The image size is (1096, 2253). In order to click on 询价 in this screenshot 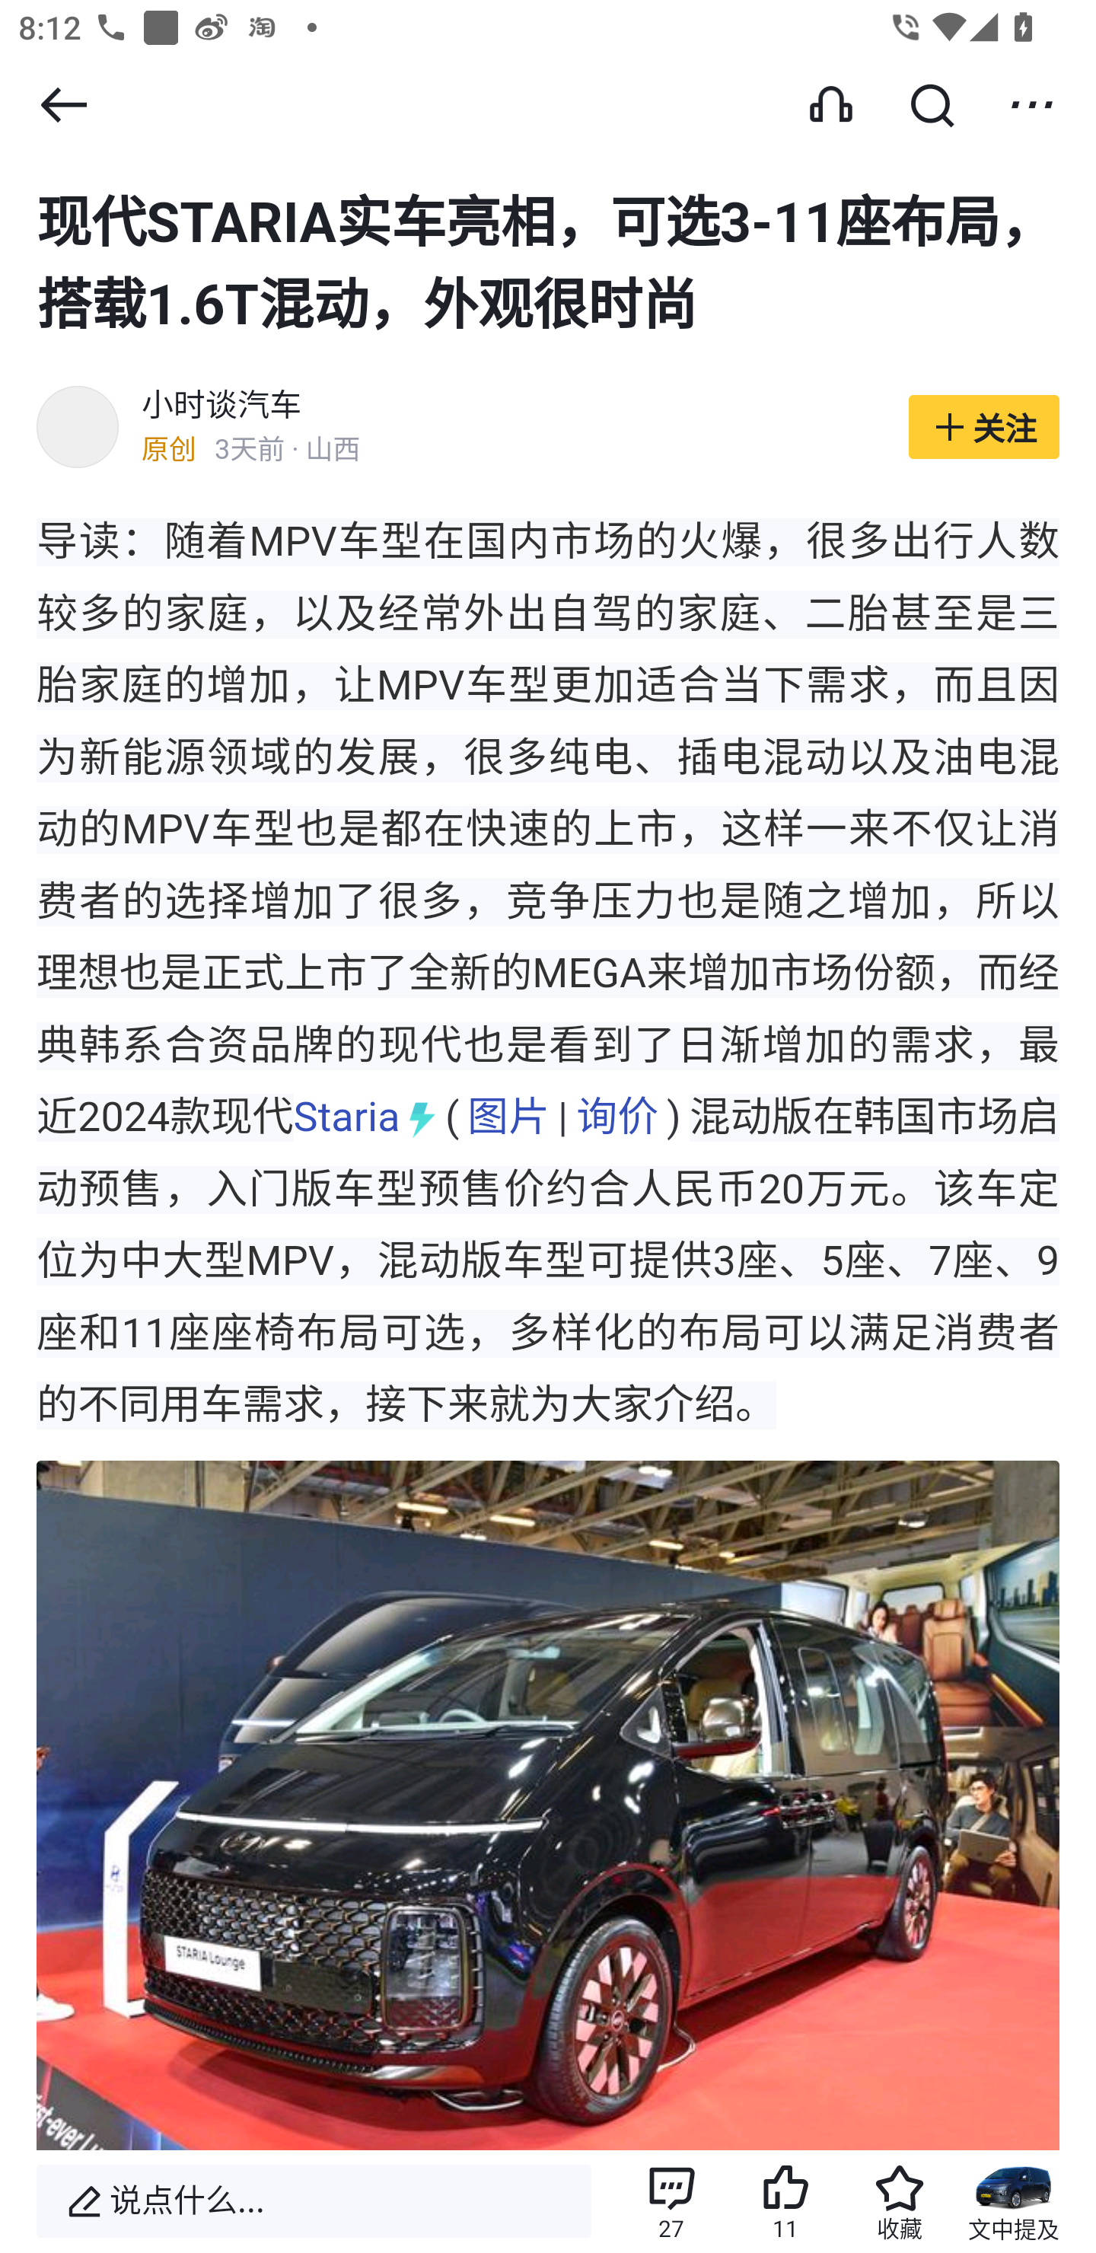, I will do `click(617, 1118)`.